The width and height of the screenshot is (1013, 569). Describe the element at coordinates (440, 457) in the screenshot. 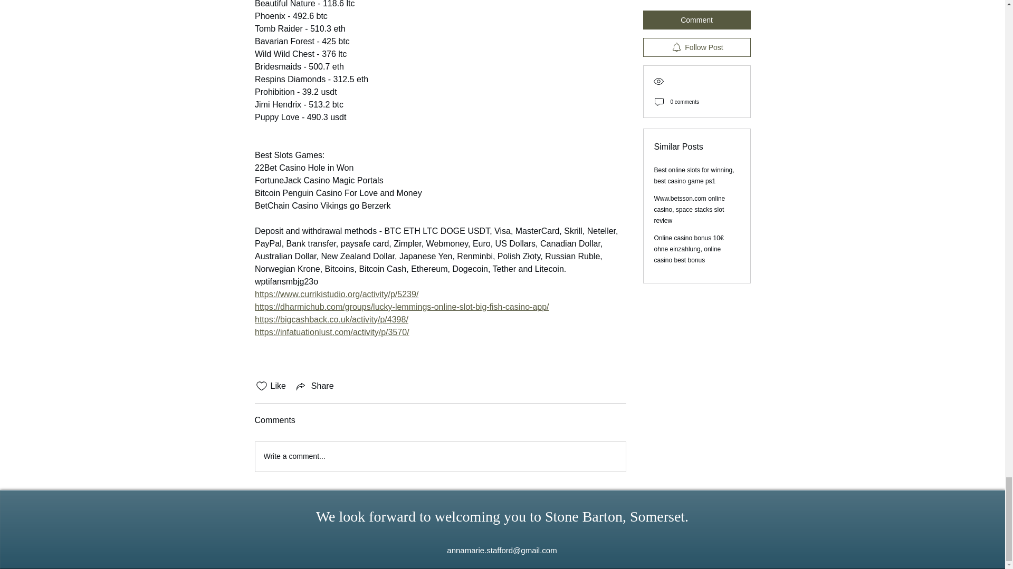

I see `Write a comment...` at that location.